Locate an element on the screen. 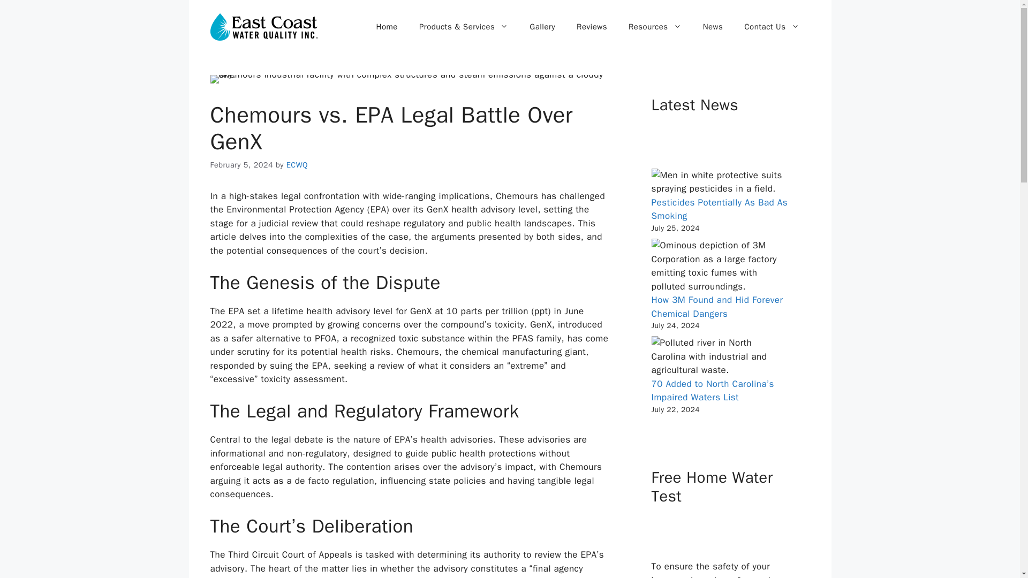 The height and width of the screenshot is (578, 1028). Gallery is located at coordinates (542, 27).